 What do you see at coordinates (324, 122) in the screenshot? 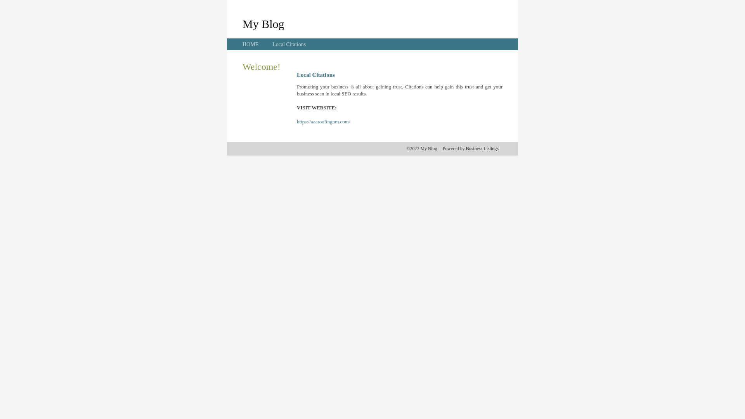
I see `https://aaaroofingnm.com/` at bounding box center [324, 122].